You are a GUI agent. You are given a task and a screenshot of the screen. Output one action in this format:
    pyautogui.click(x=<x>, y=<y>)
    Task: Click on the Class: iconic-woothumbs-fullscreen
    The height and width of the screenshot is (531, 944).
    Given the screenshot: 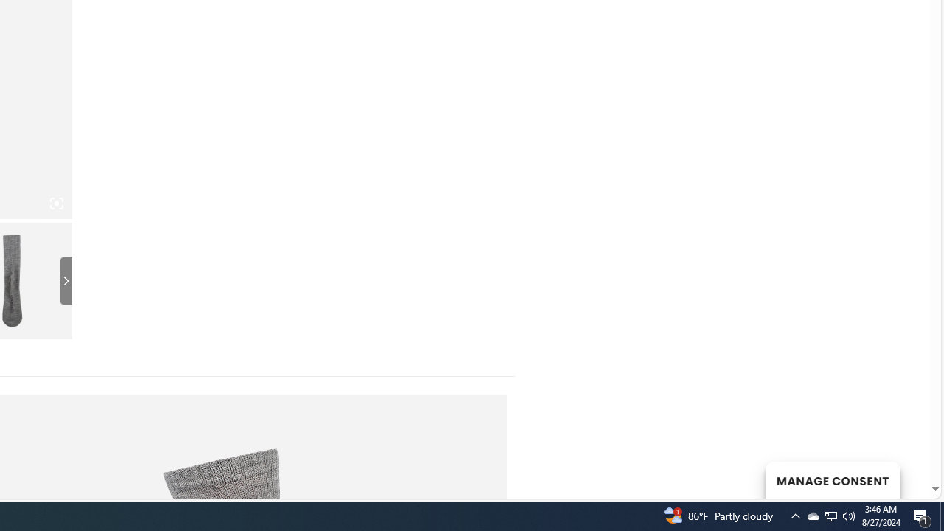 What is the action you would take?
    pyautogui.click(x=56, y=204)
    